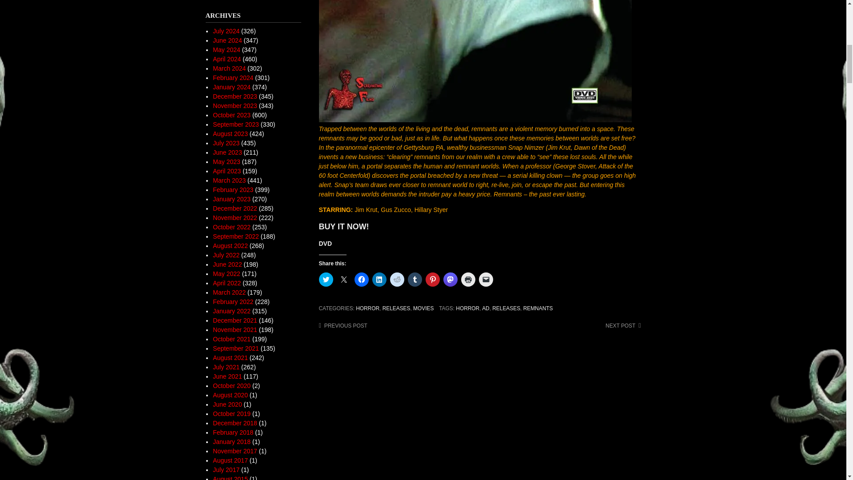  I want to click on Click to share on Mastodon, so click(450, 279).